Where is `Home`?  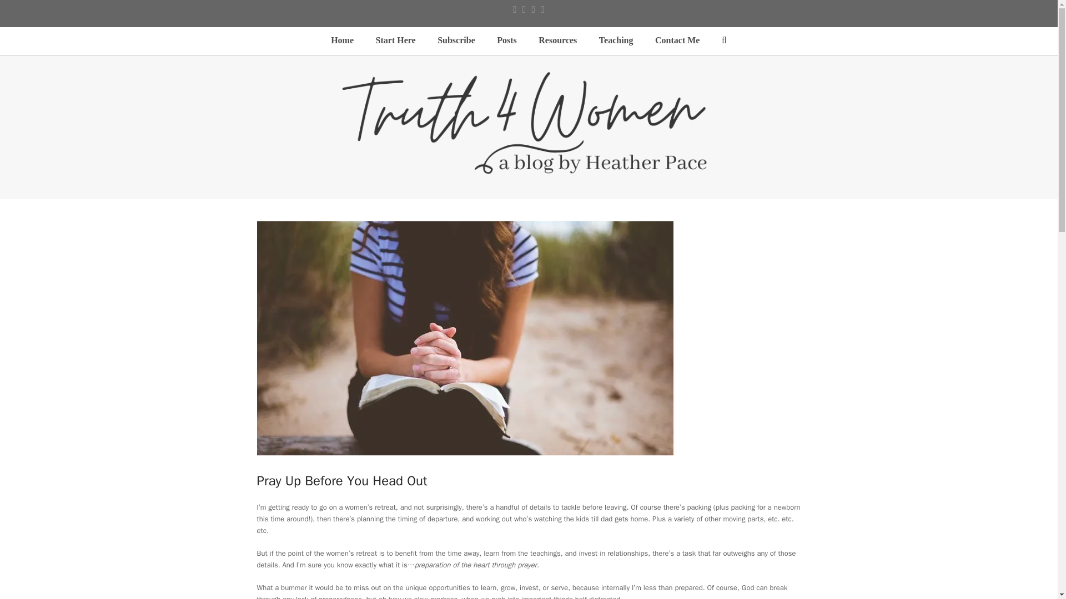 Home is located at coordinates (342, 41).